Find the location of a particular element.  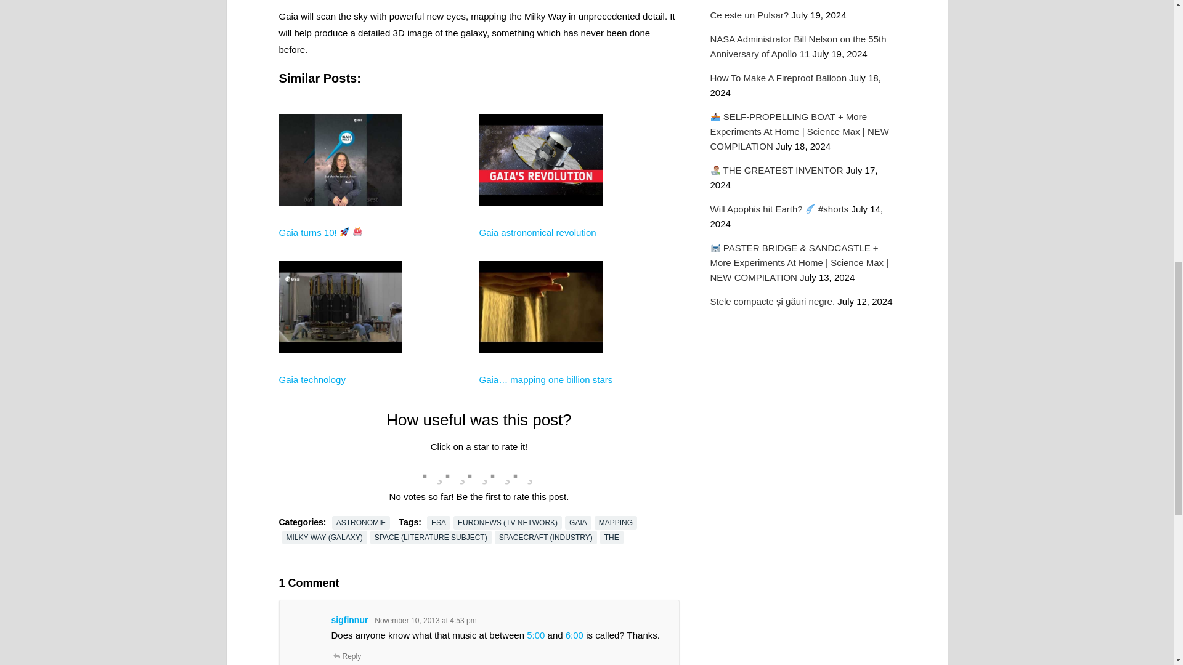

ASTRONOMIE is located at coordinates (361, 522).